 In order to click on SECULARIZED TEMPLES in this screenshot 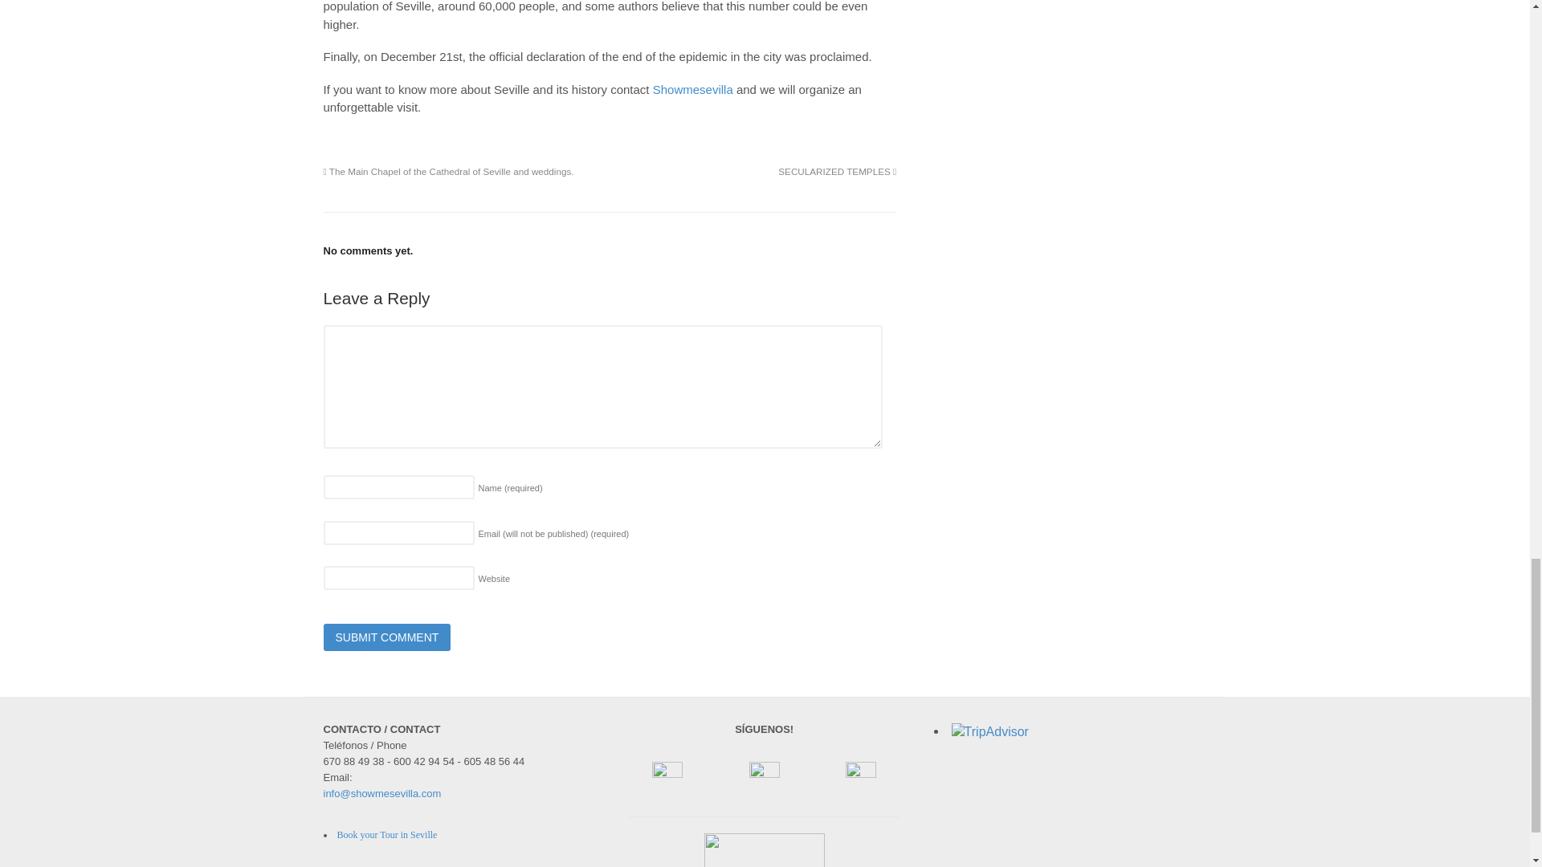, I will do `click(837, 172)`.